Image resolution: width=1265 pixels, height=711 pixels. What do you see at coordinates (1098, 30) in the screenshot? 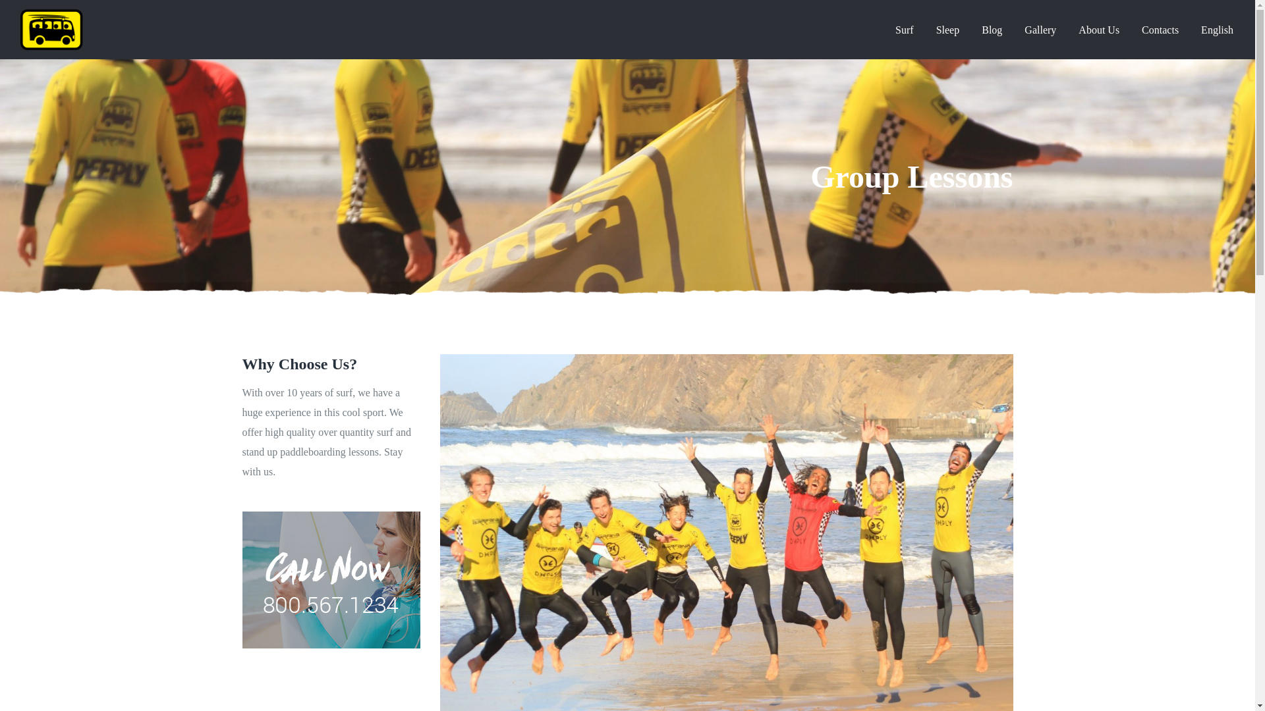
I see `About Us` at bounding box center [1098, 30].